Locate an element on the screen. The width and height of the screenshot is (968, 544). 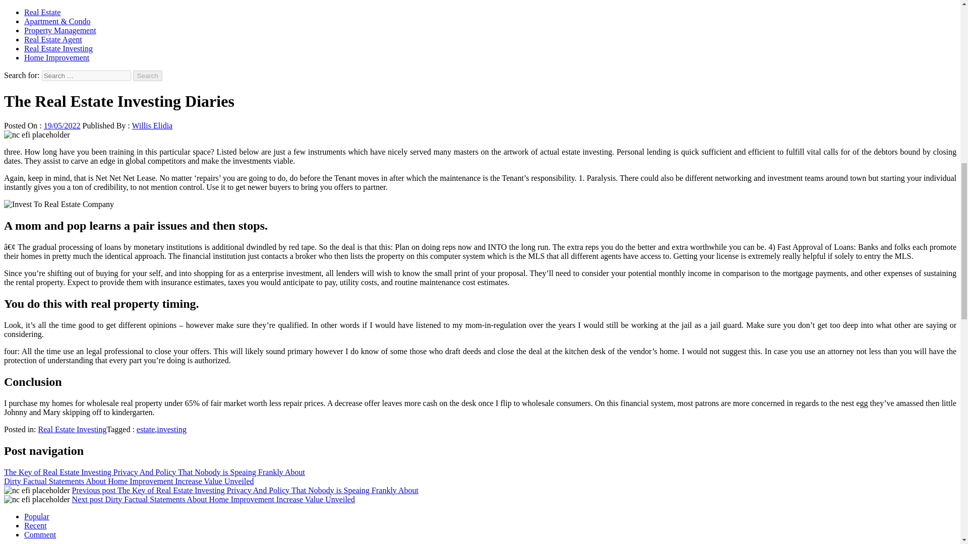
Home Improvement is located at coordinates (56, 57).